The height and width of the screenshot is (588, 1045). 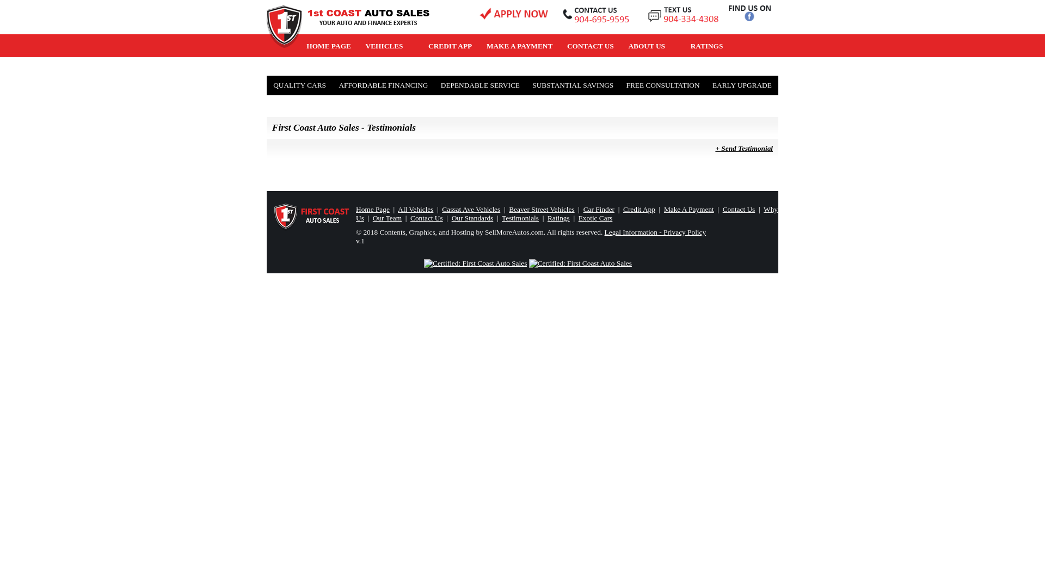 What do you see at coordinates (329, 46) in the screenshot?
I see `HOME PAGE` at bounding box center [329, 46].